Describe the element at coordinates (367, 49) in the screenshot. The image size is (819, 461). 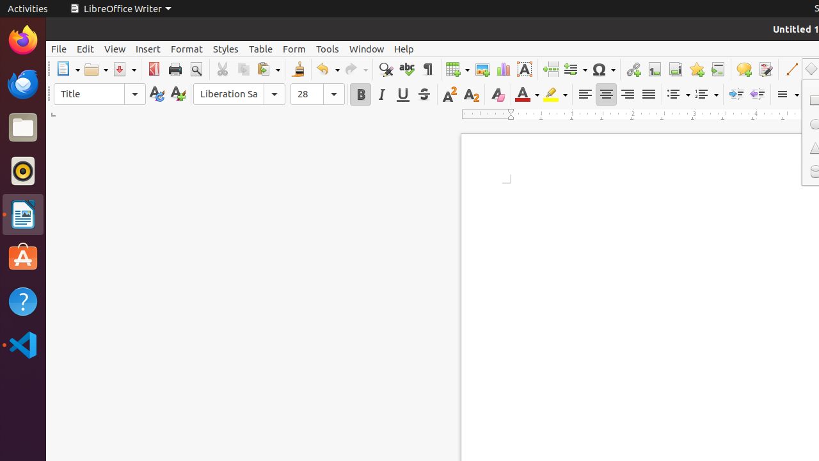
I see `Window` at that location.